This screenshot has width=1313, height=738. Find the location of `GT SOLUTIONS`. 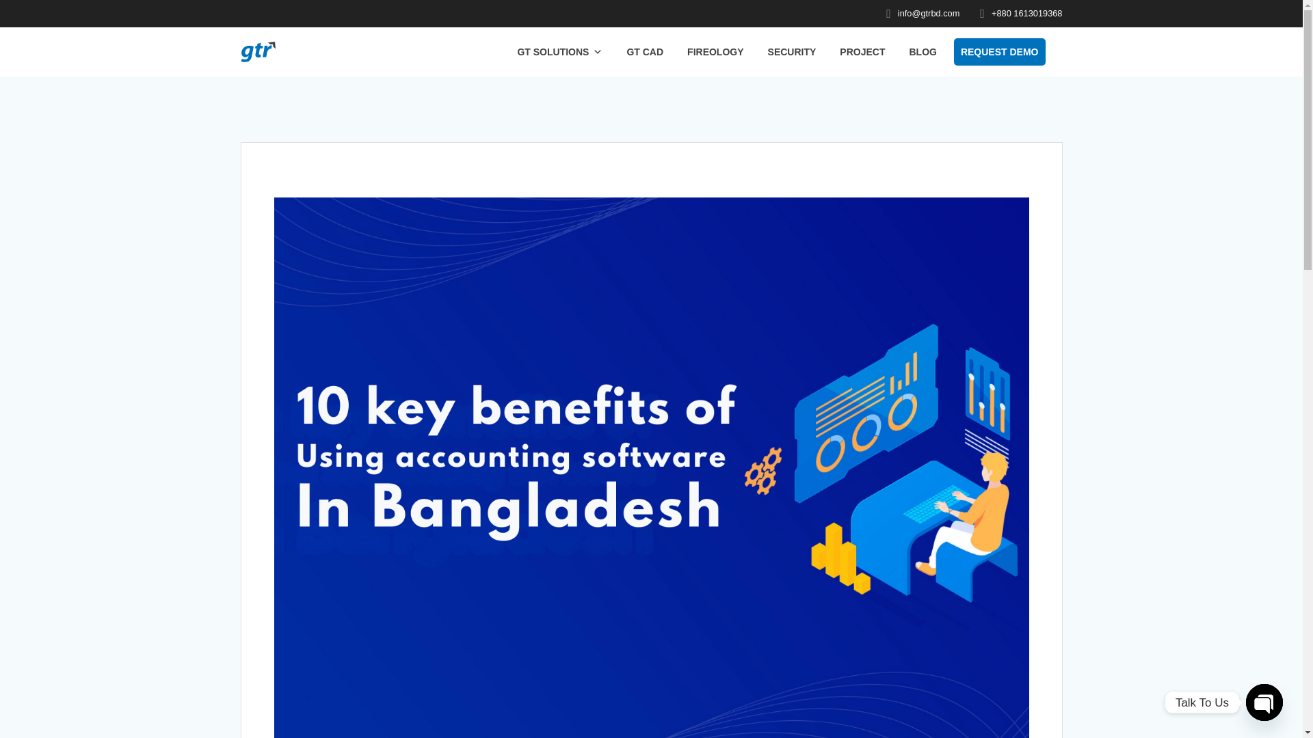

GT SOLUTIONS is located at coordinates (559, 52).